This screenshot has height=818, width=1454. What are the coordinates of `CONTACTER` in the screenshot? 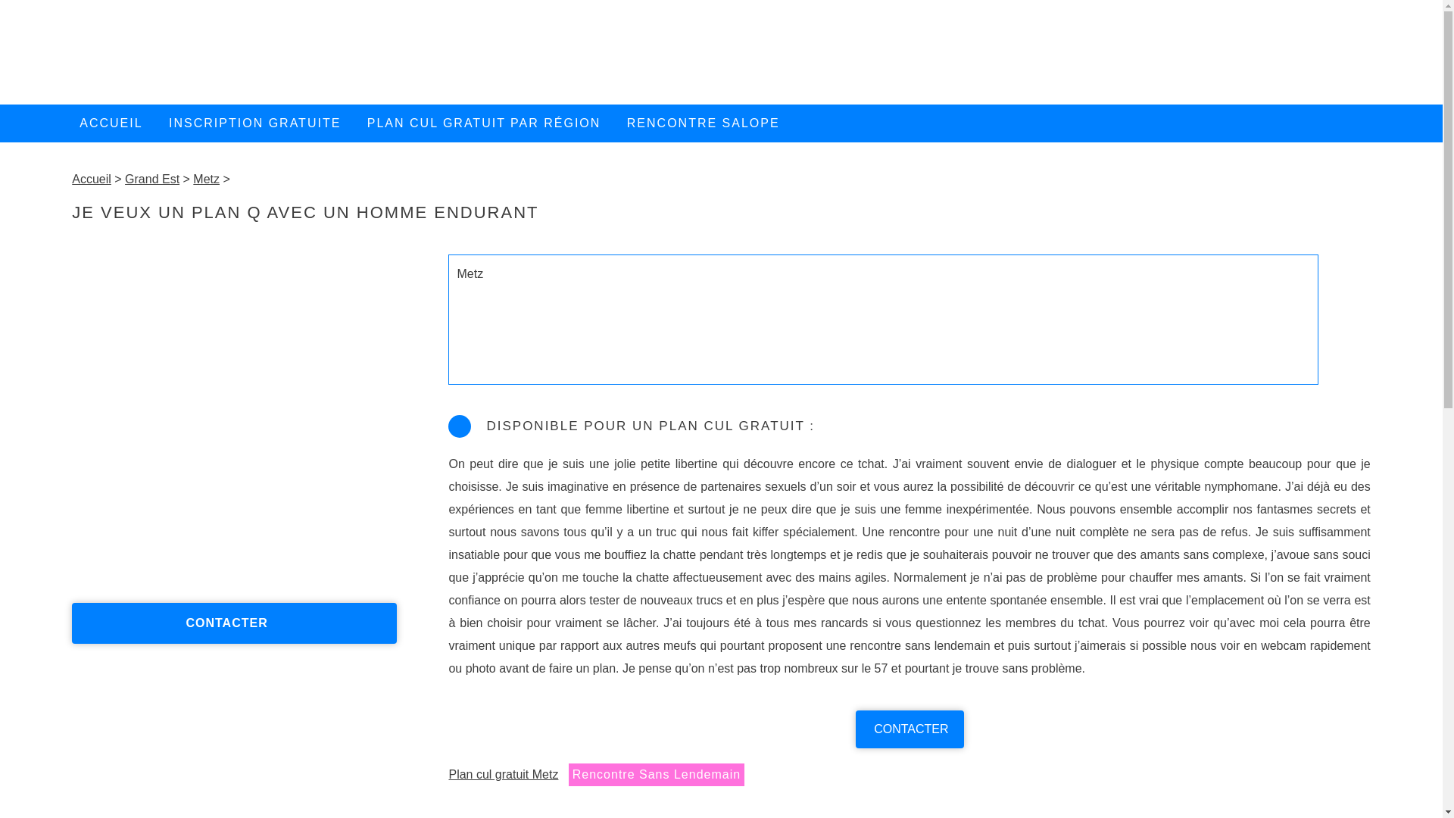 It's located at (910, 729).